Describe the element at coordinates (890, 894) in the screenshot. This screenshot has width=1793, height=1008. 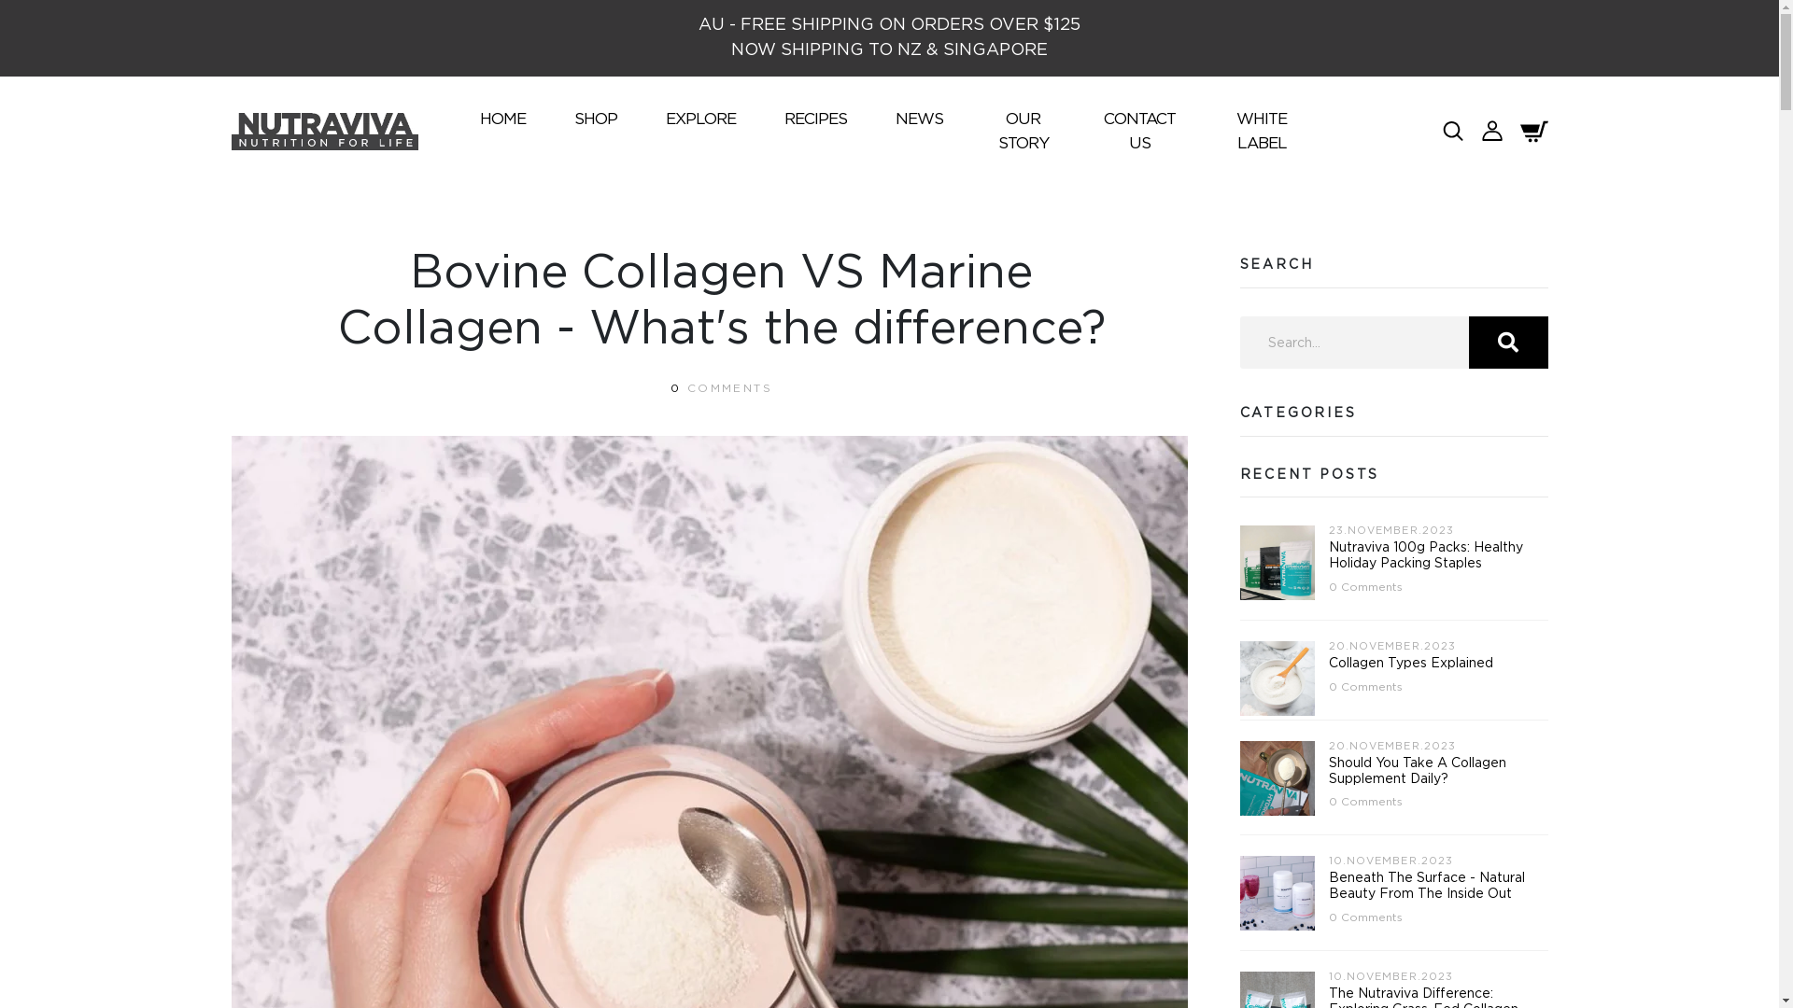
I see `register` at that location.